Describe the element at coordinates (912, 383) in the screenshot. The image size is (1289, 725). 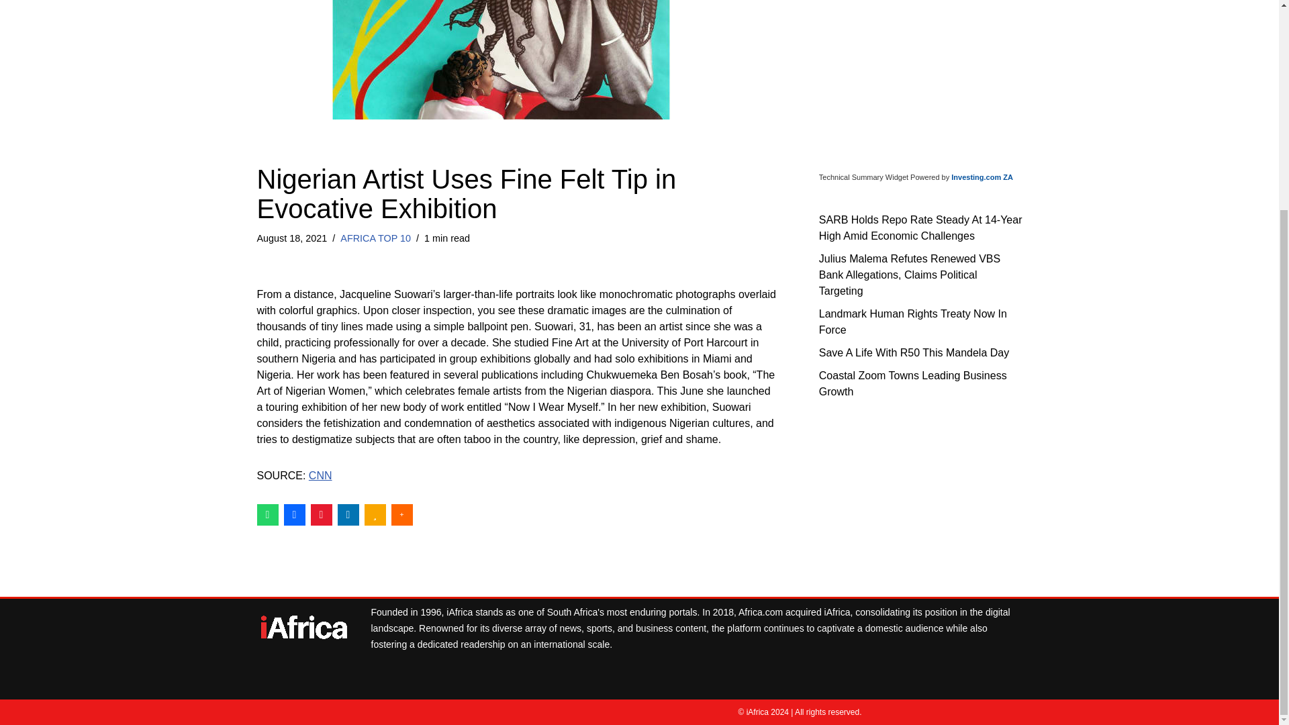
I see `Coastal Zoom Towns Leading Business Growth` at that location.